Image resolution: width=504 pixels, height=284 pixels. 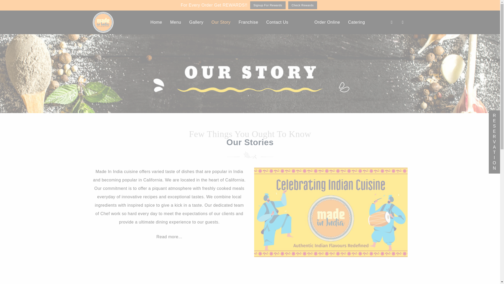 What do you see at coordinates (302, 5) in the screenshot?
I see `Check Rewards` at bounding box center [302, 5].